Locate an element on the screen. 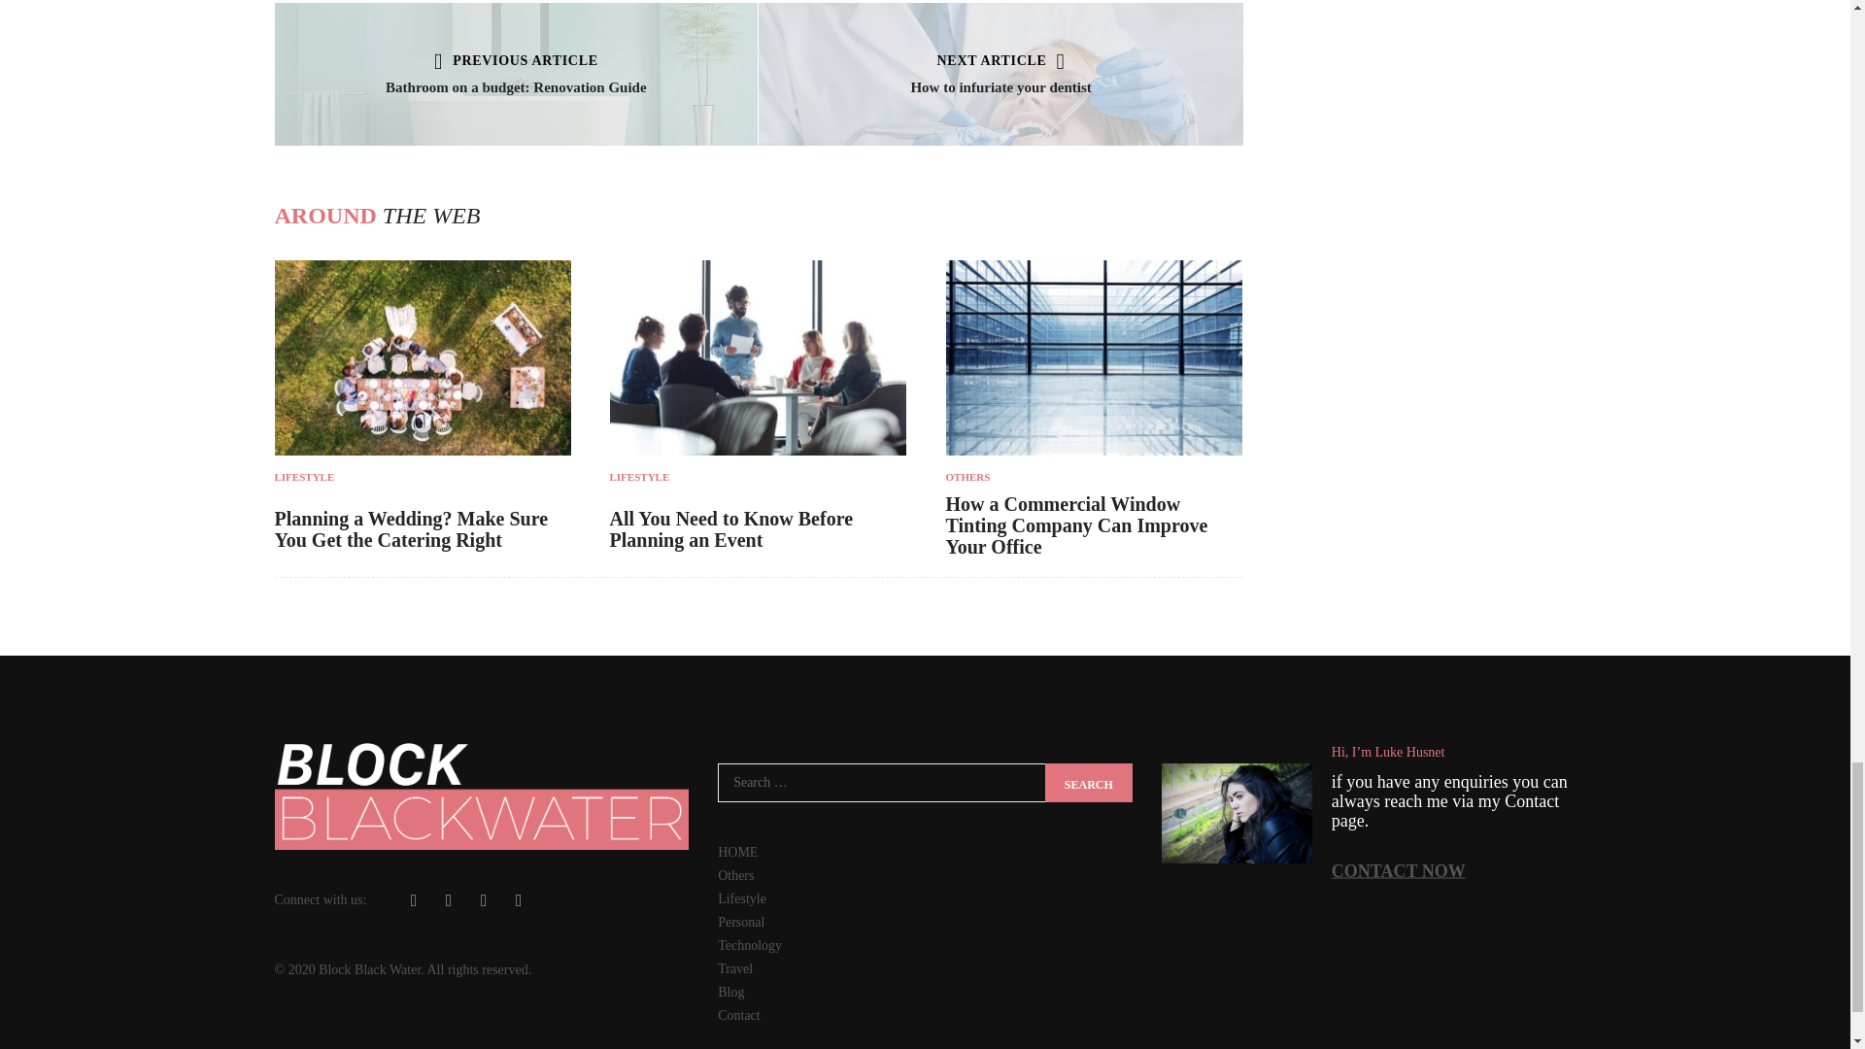 The image size is (1865, 1049). Bathroom on a budget: Renovation Guide is located at coordinates (517, 87).